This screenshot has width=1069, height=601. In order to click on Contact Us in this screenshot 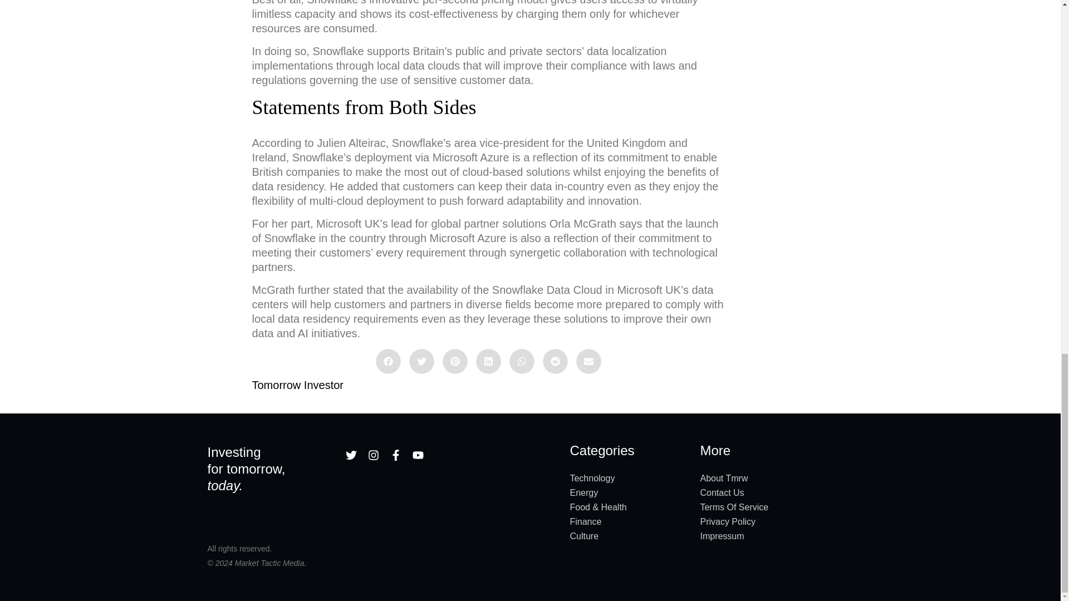, I will do `click(776, 492)`.